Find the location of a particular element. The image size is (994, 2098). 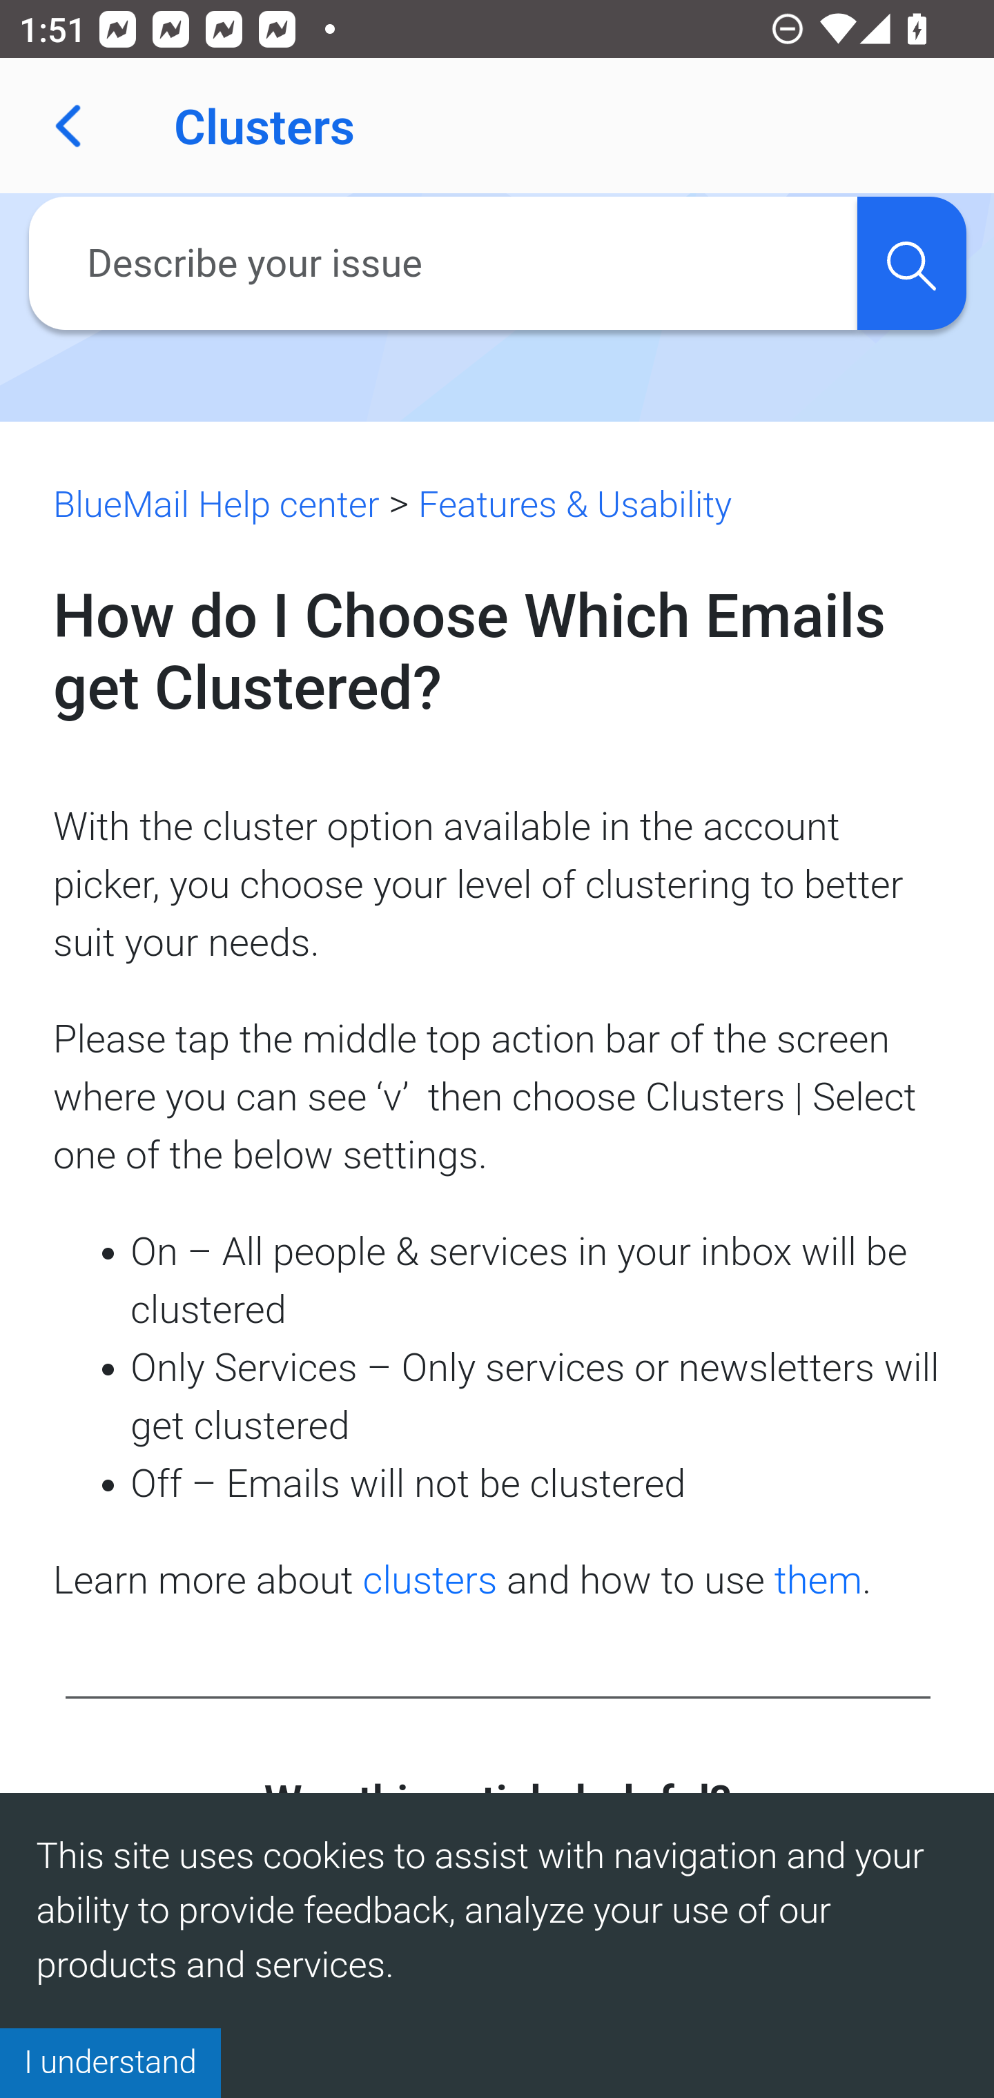

Navigate up is located at coordinates (68, 126).